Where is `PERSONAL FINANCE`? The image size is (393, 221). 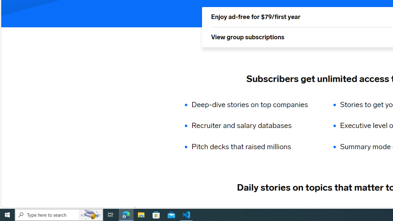 PERSONAL FINANCE is located at coordinates (312, 209).